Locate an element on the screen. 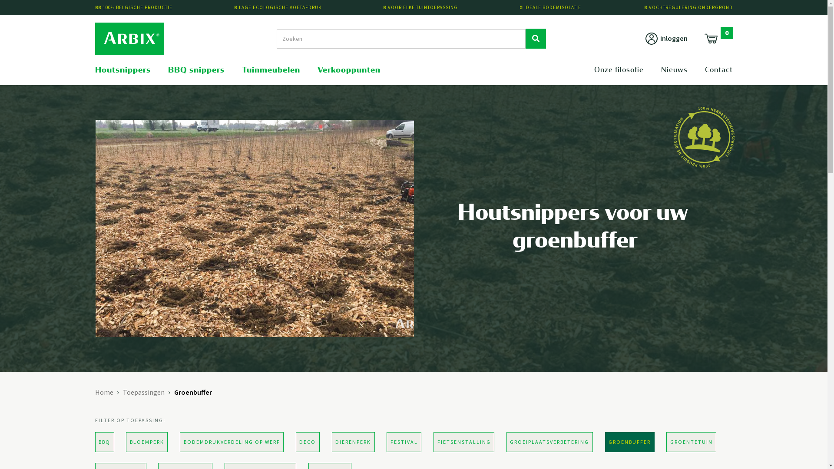 The height and width of the screenshot is (469, 834). BLOEMPERK is located at coordinates (147, 442).